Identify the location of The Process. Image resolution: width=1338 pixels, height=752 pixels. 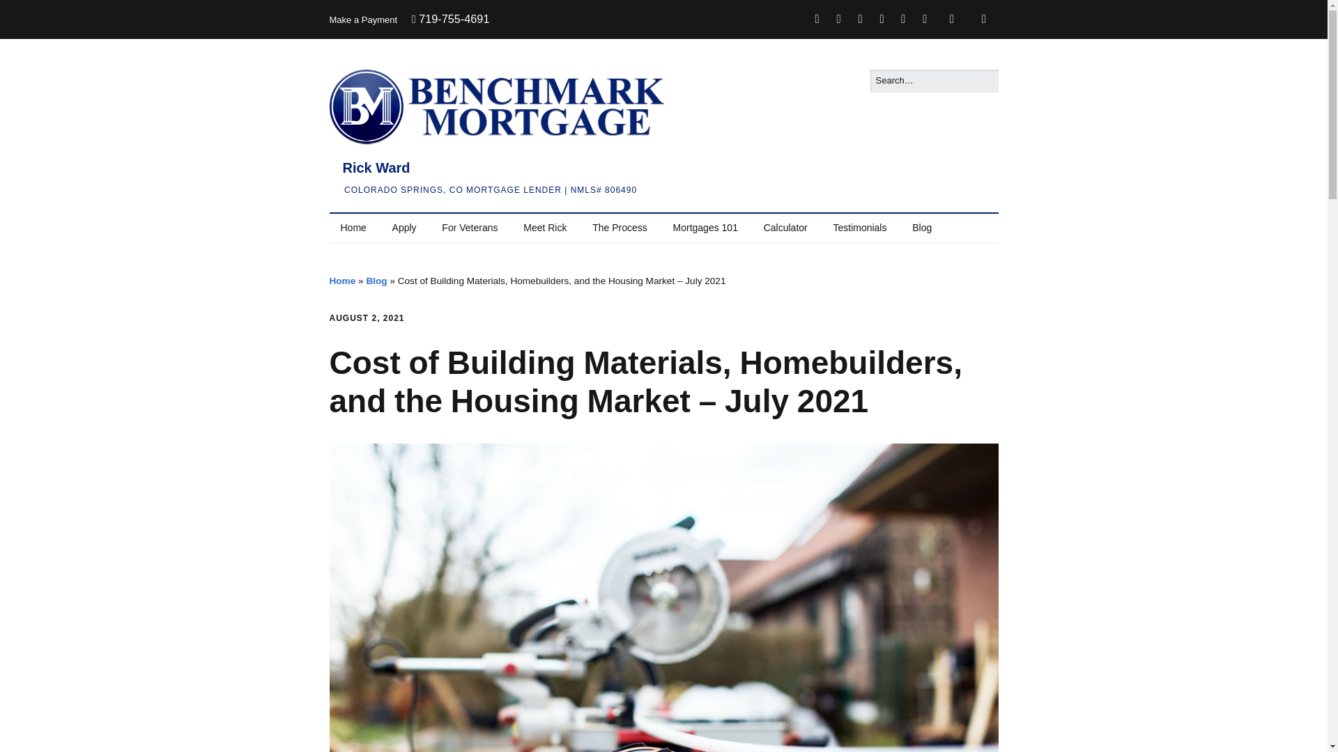
(619, 228).